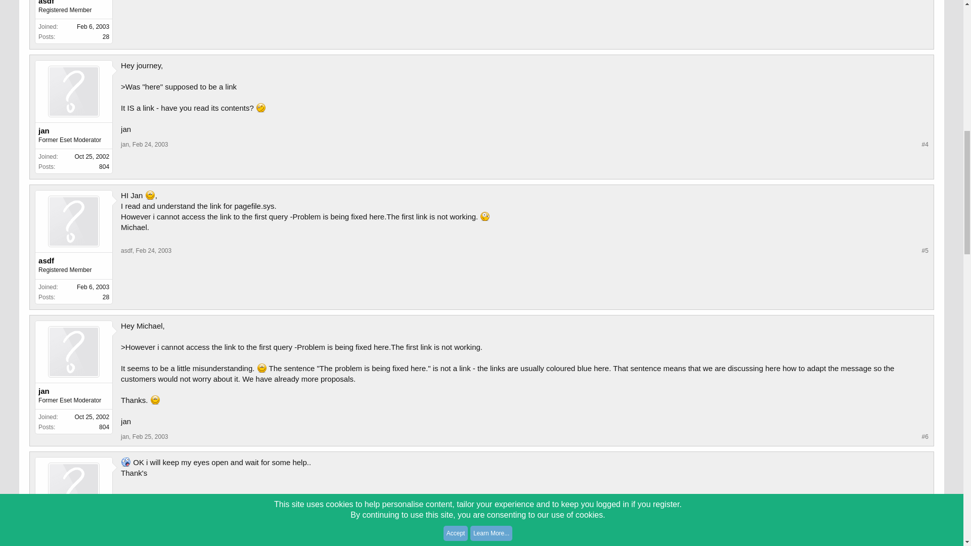  Describe the element at coordinates (104, 166) in the screenshot. I see `804` at that location.